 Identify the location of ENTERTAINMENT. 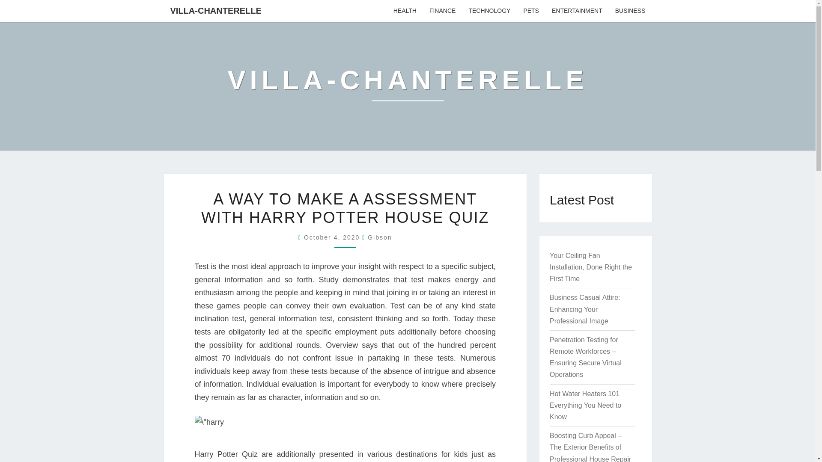
(577, 11).